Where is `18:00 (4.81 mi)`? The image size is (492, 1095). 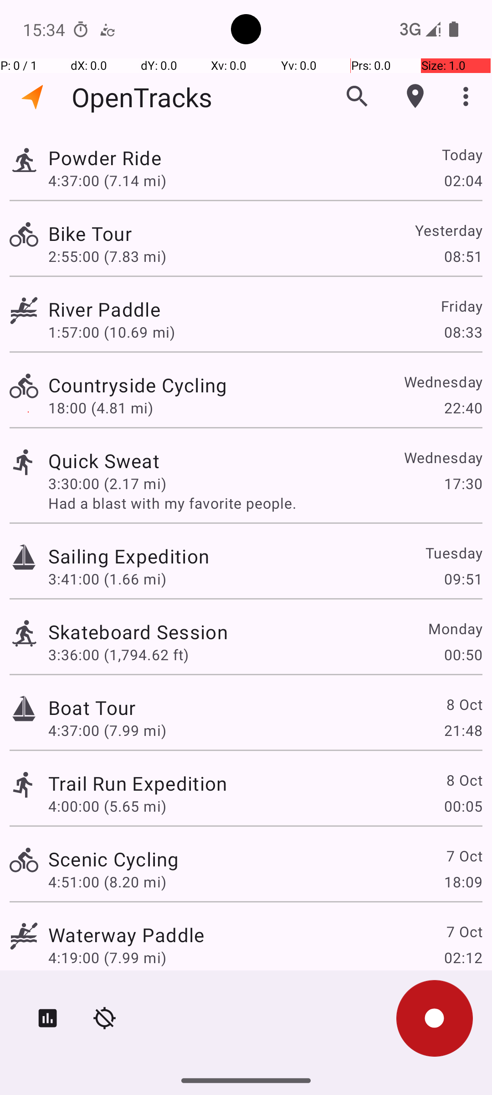
18:00 (4.81 mi) is located at coordinates (101, 408).